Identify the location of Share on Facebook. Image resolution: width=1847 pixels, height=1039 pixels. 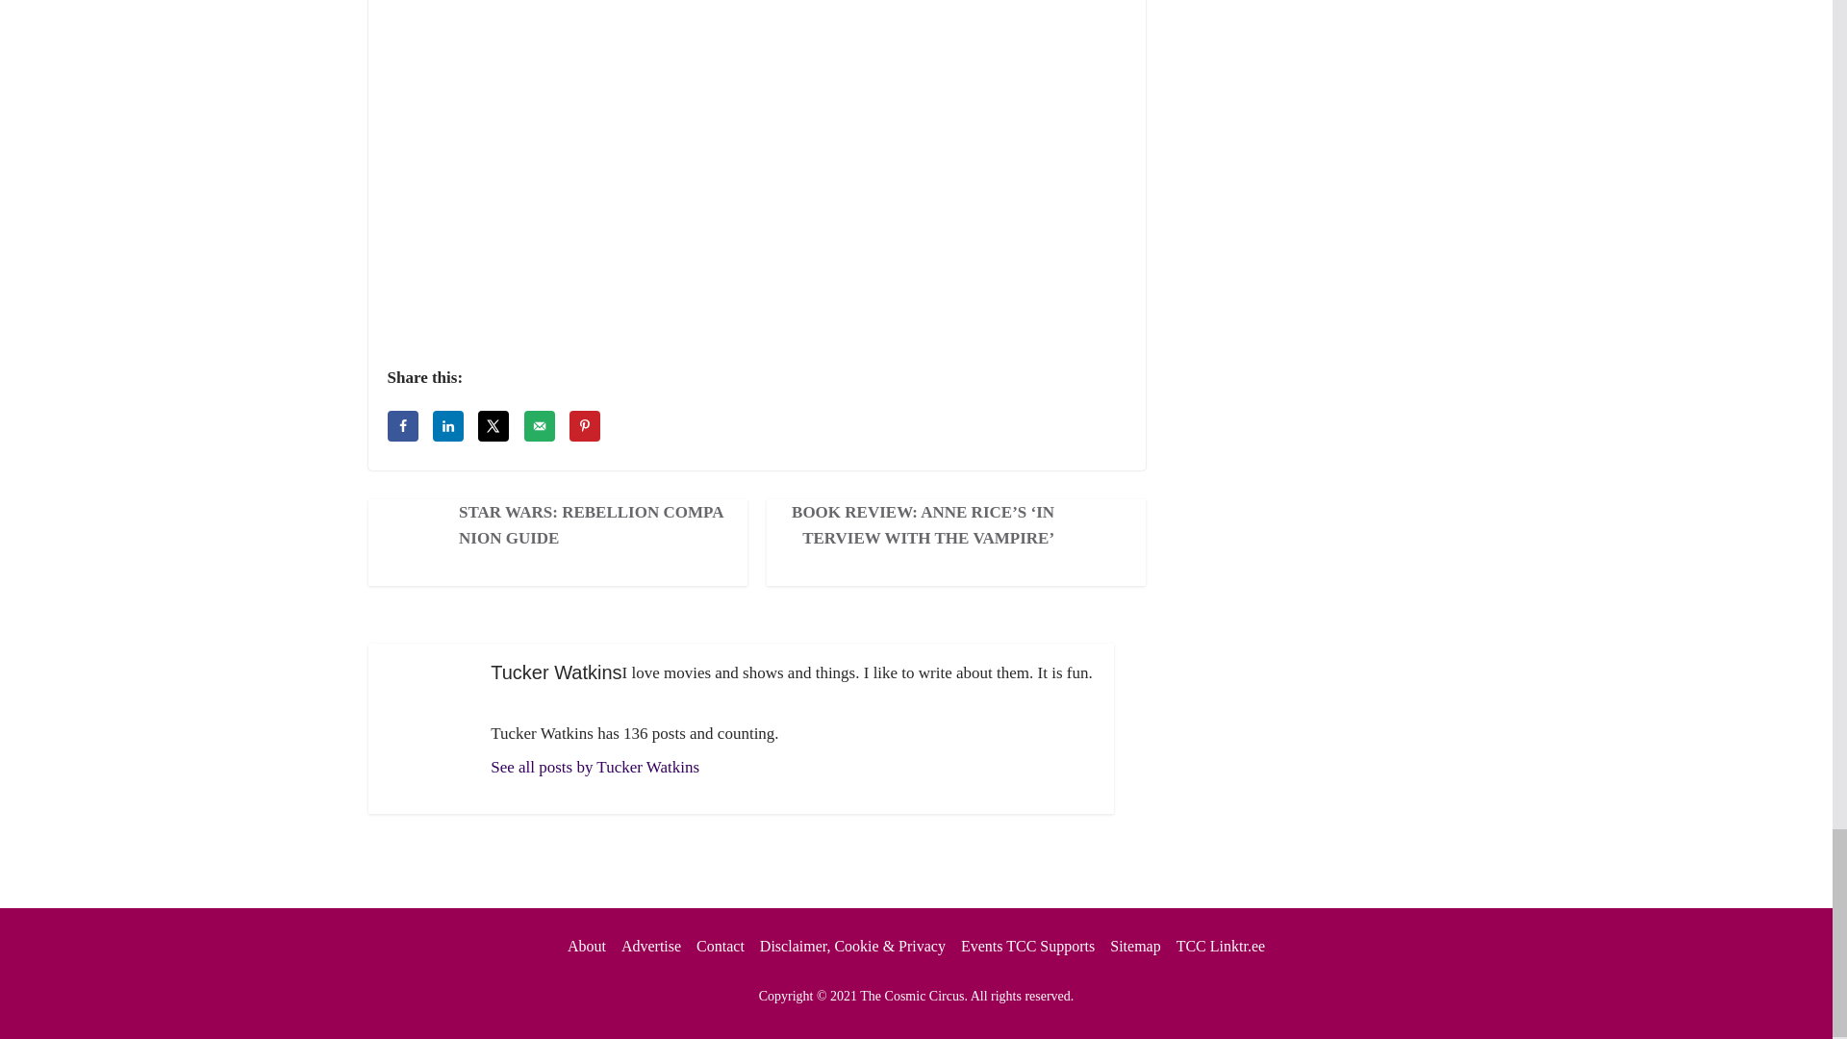
(401, 425).